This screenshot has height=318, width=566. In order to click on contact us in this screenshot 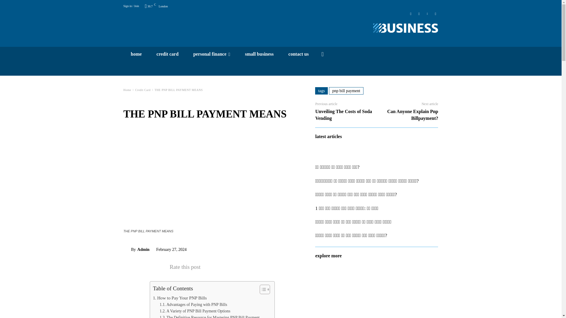, I will do `click(298, 54)`.